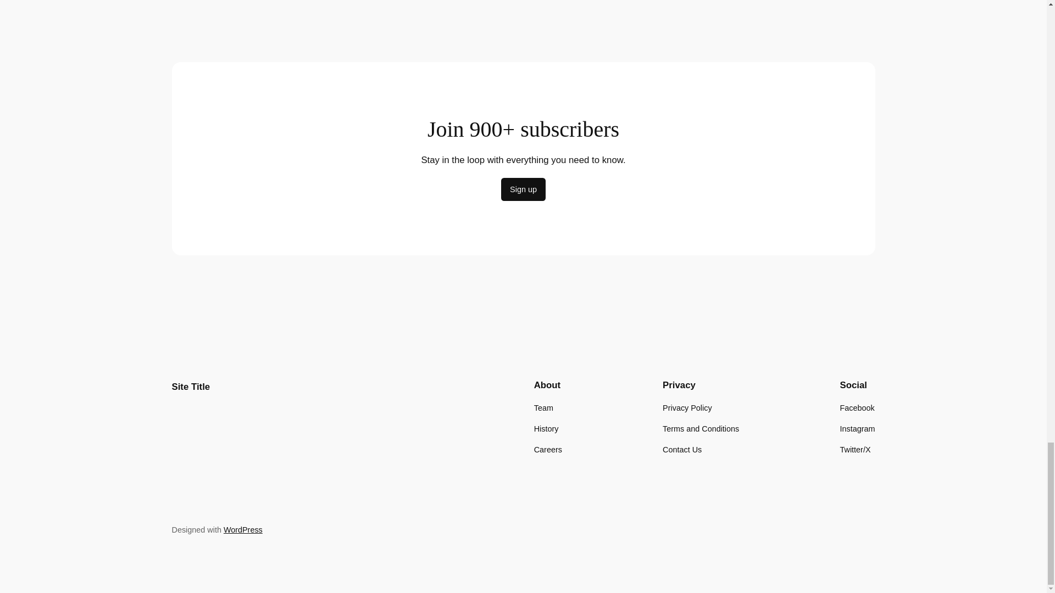  Describe the element at coordinates (701, 428) in the screenshot. I see `Terms and Conditions` at that location.